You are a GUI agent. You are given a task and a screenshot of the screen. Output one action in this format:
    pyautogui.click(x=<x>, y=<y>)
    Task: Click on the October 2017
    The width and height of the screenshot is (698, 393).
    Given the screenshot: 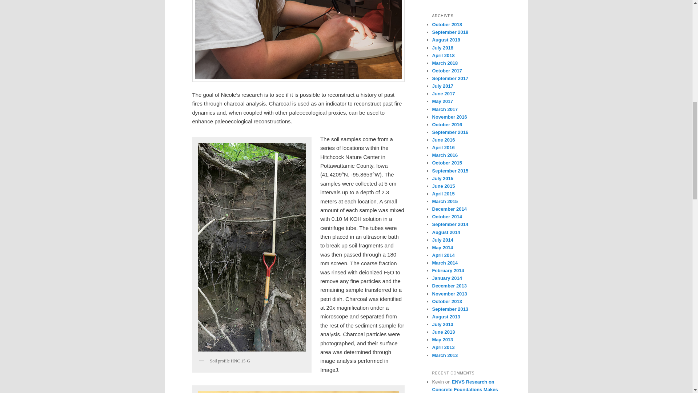 What is the action you would take?
    pyautogui.click(x=446, y=71)
    